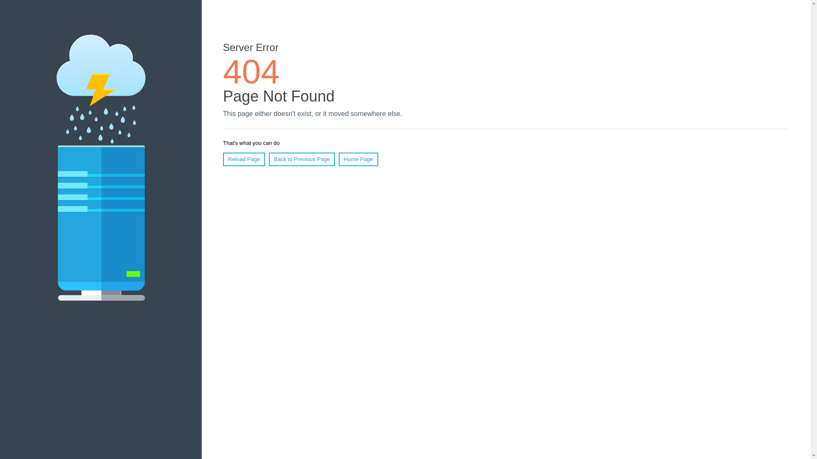  Describe the element at coordinates (244, 159) in the screenshot. I see `Reload Page` at that location.